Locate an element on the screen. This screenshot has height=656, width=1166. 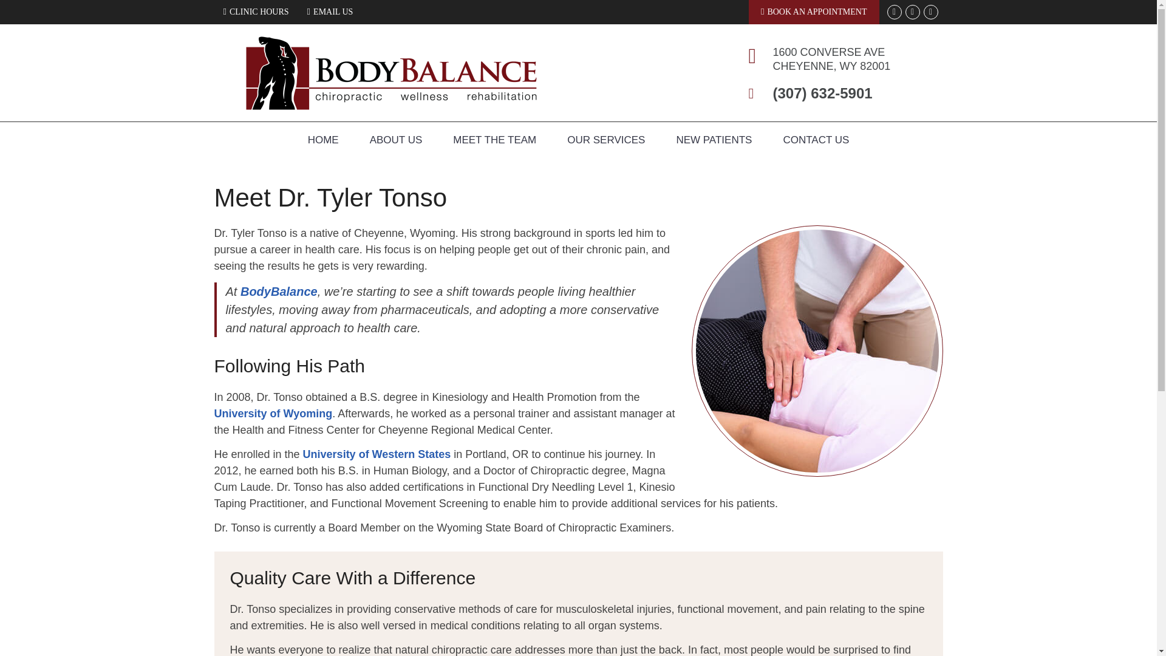
HOME is located at coordinates (323, 140).